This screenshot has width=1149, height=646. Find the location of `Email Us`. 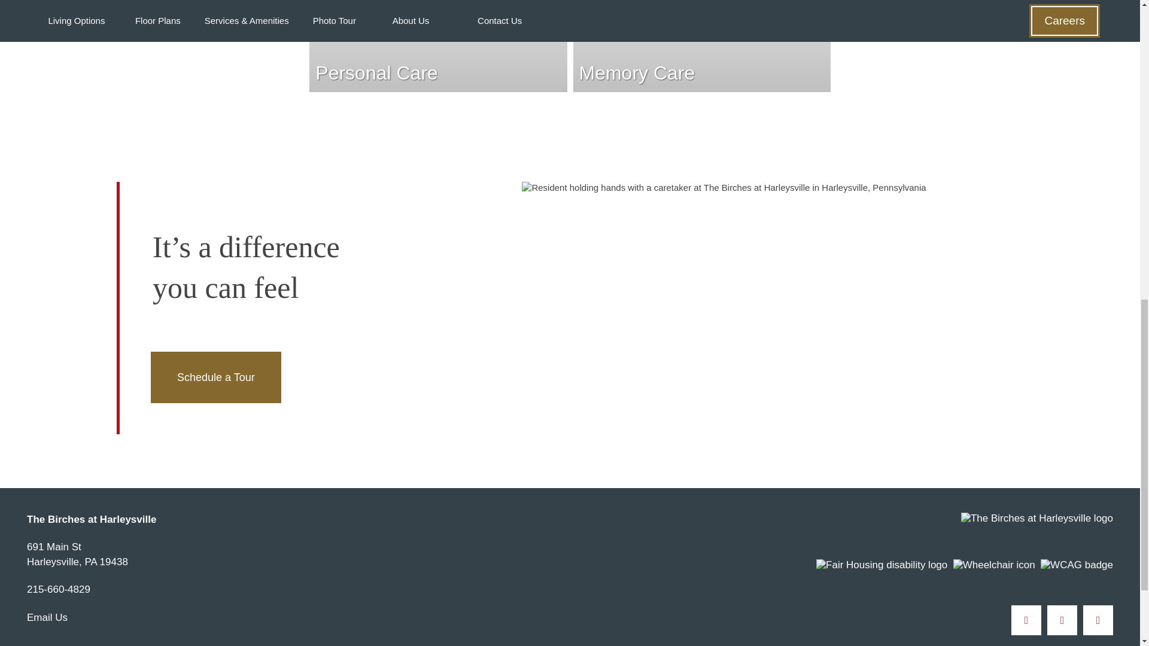

Email Us is located at coordinates (47, 617).